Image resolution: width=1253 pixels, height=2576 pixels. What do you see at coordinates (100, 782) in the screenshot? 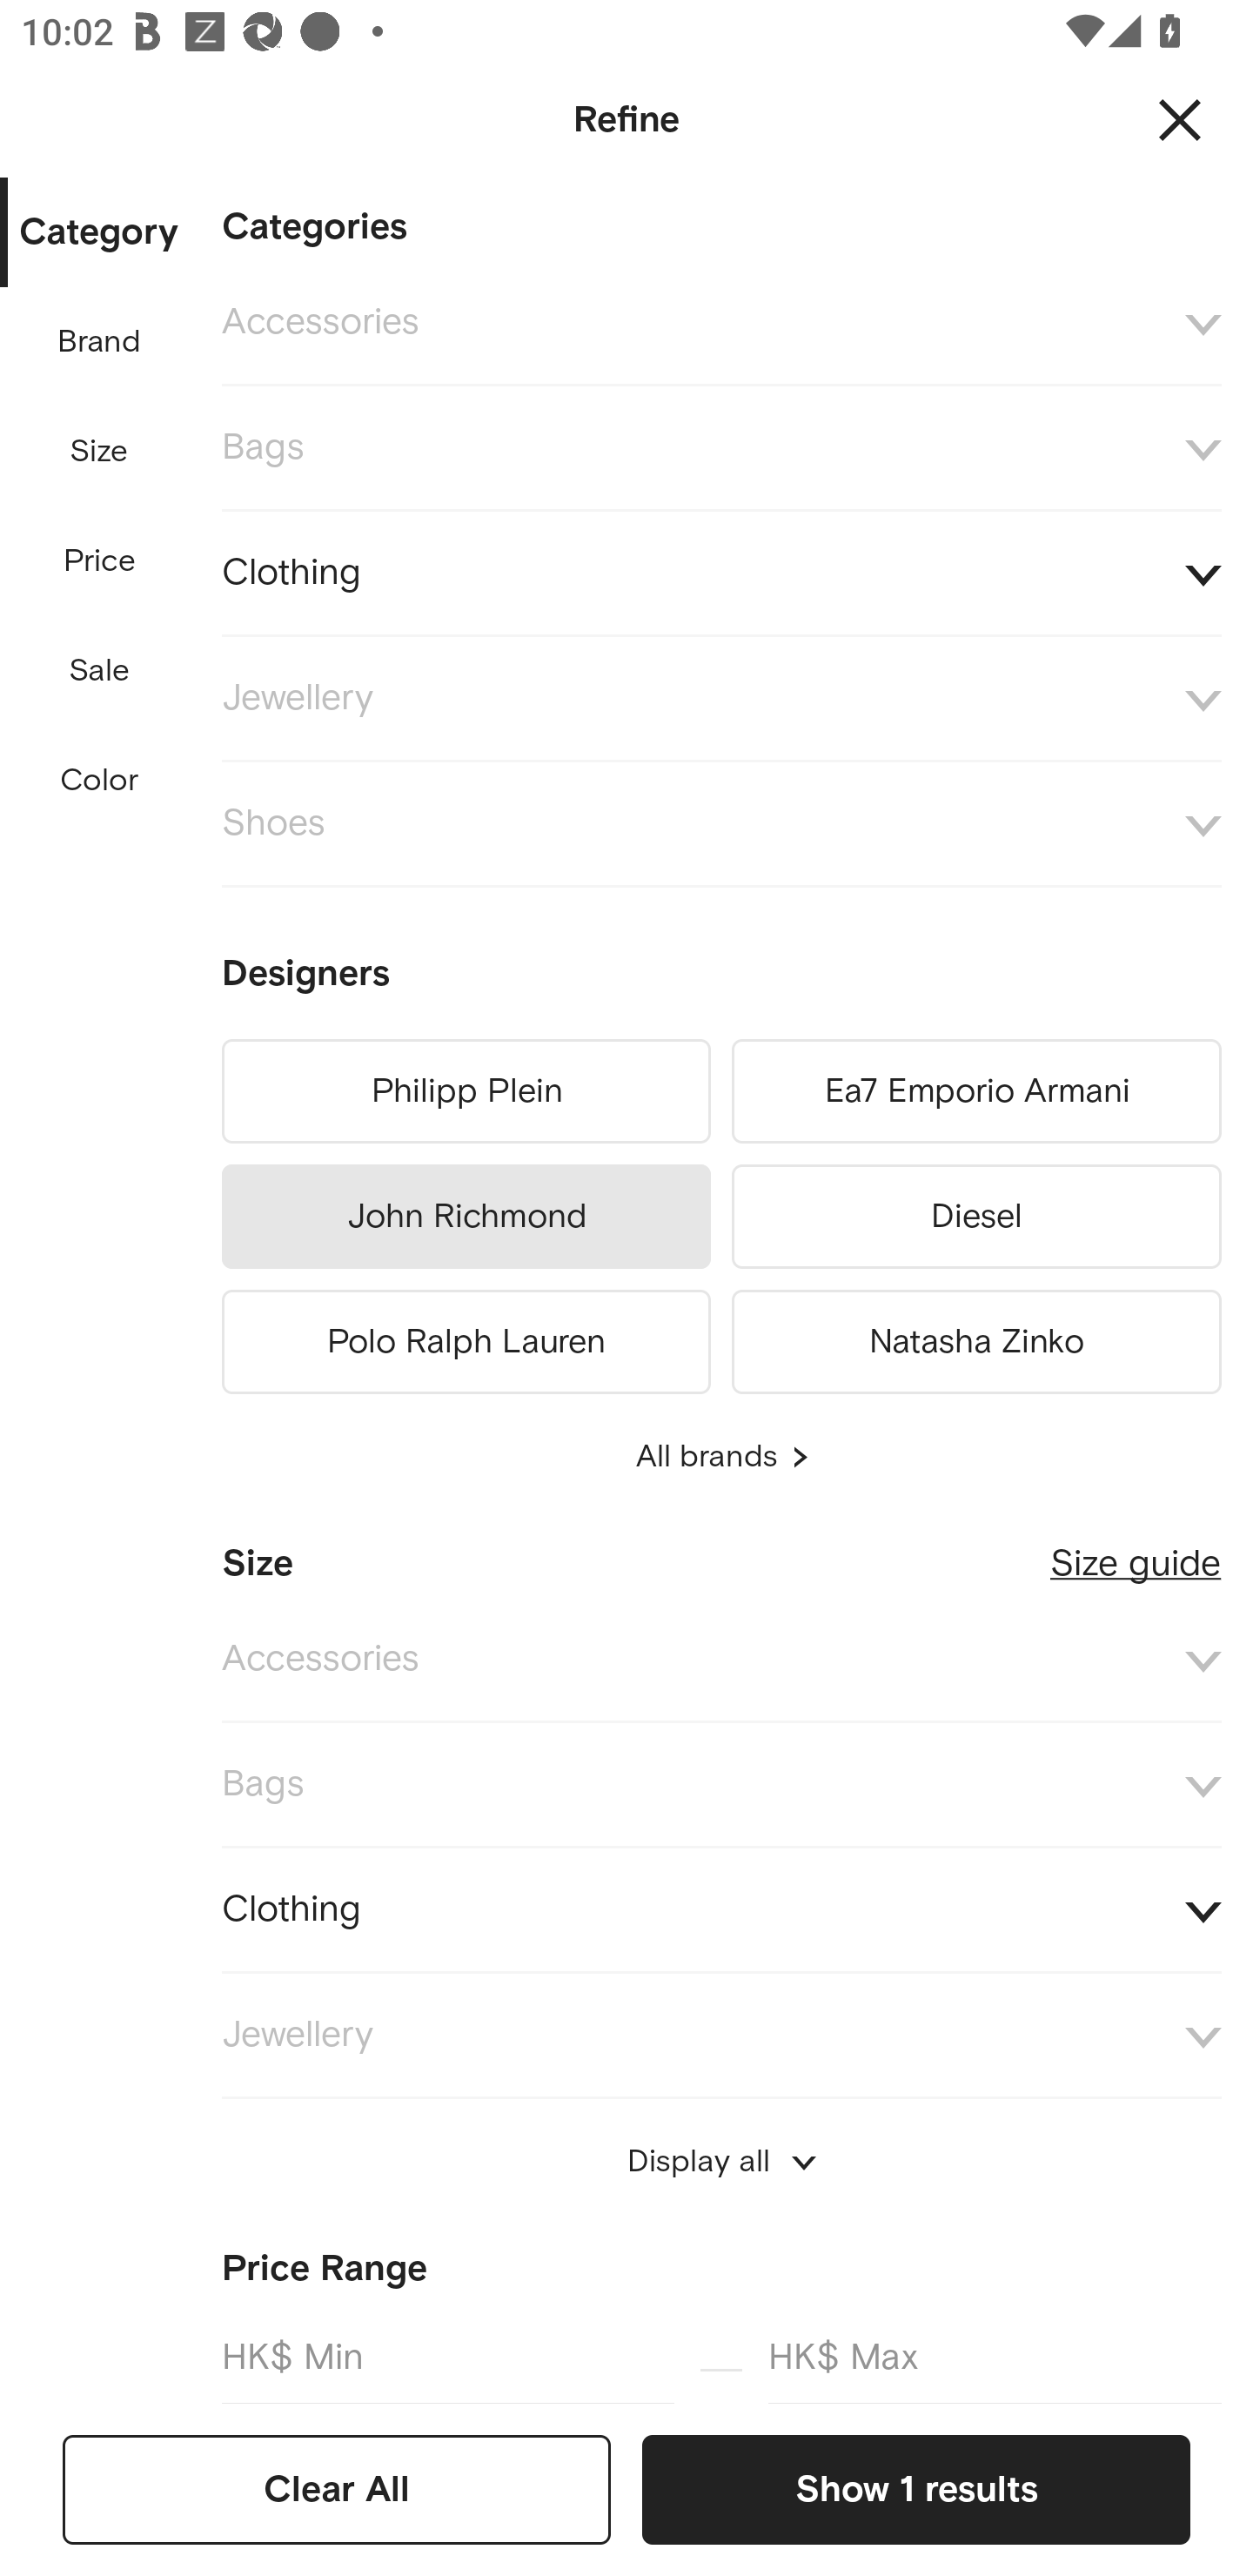
I see `Color` at bounding box center [100, 782].